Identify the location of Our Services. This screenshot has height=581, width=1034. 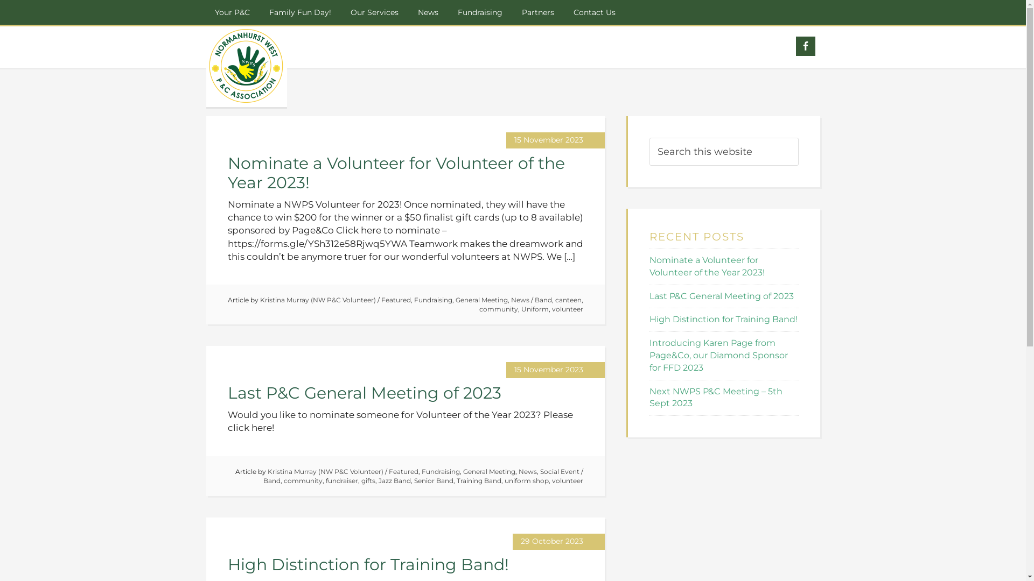
(374, 12).